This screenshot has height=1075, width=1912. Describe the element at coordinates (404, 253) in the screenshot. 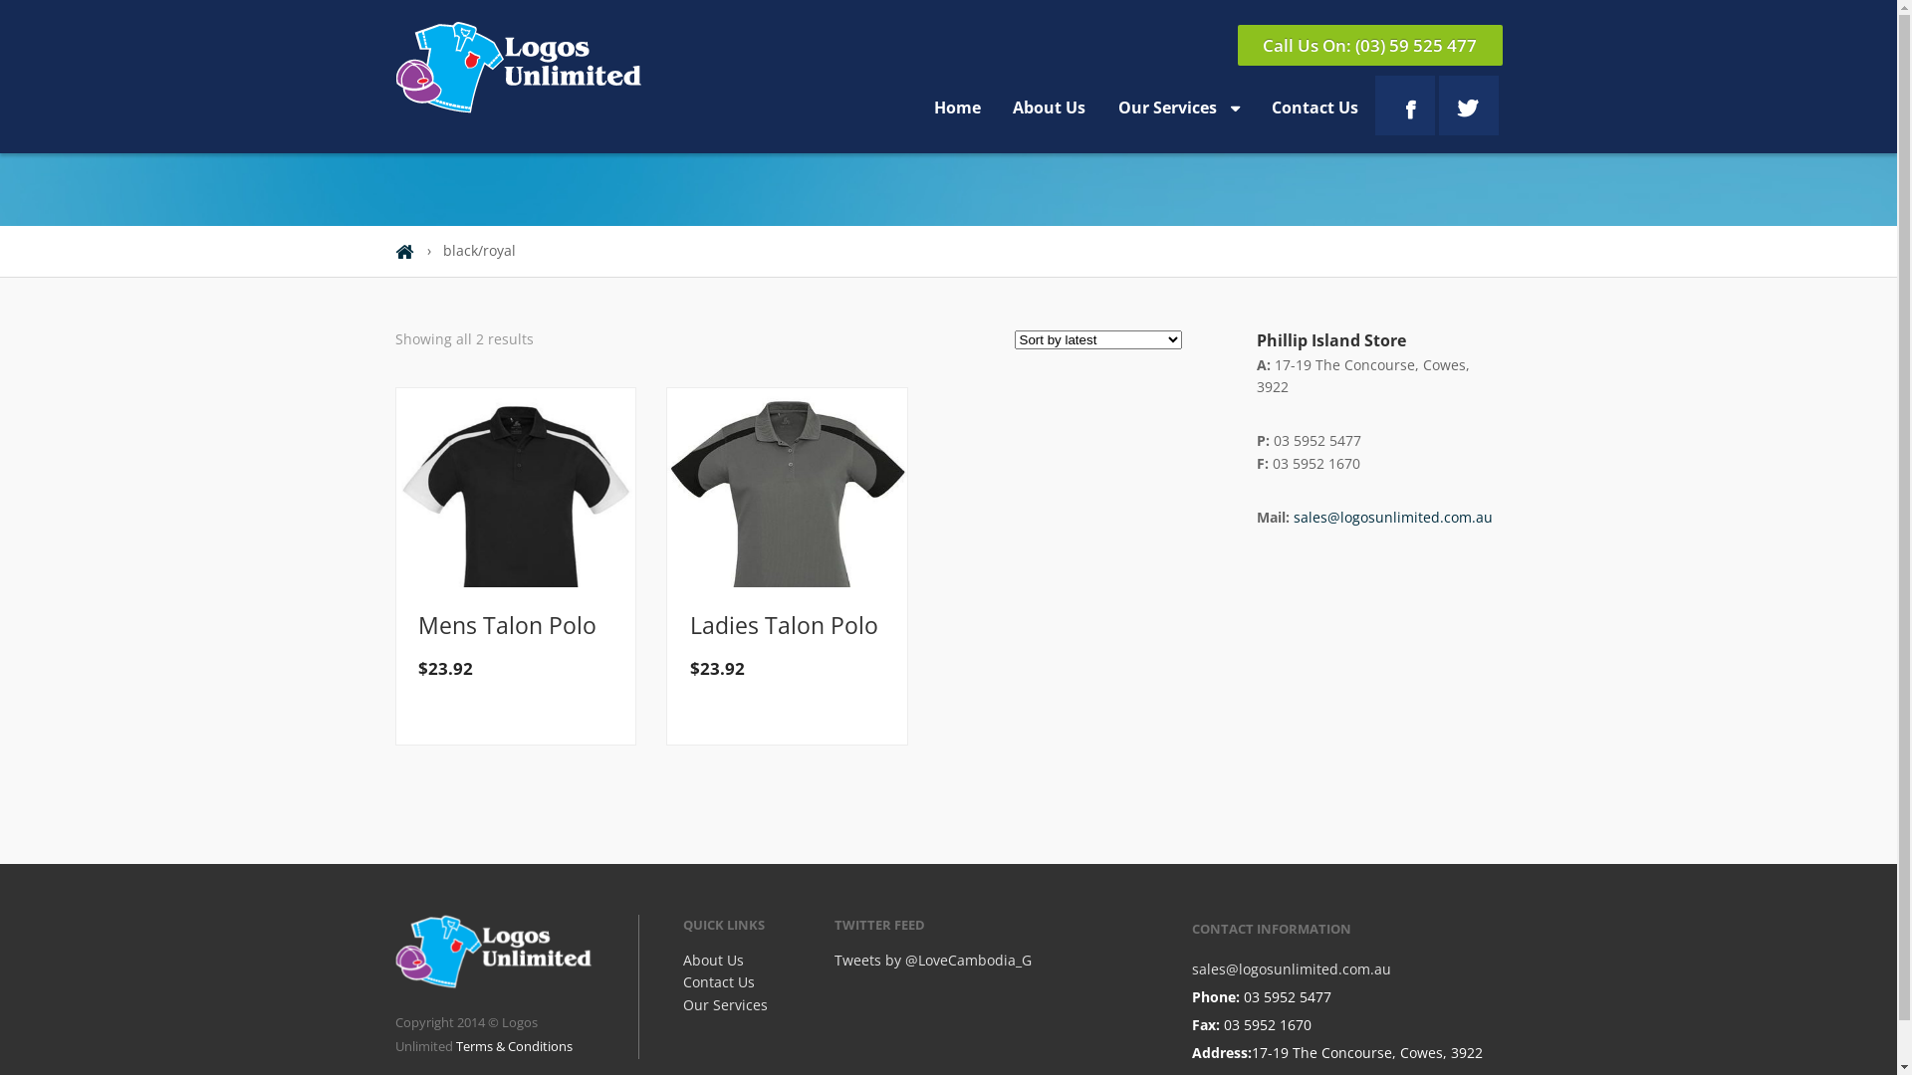

I see `Home` at that location.